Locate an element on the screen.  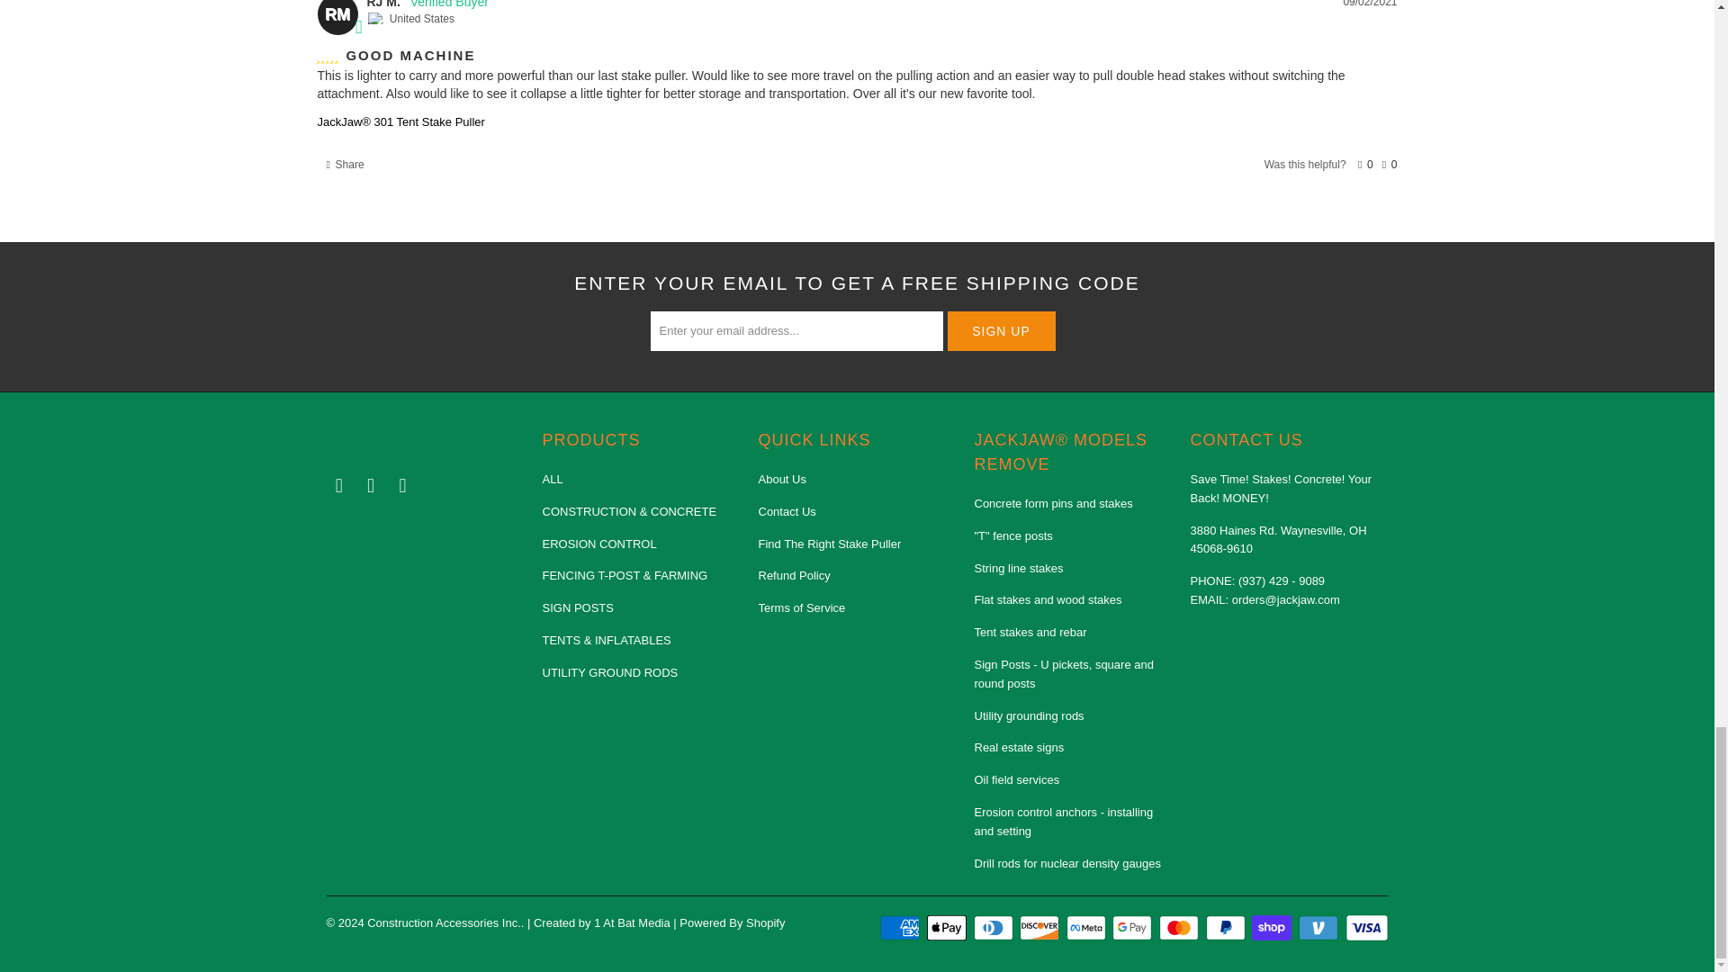
Diners Club is located at coordinates (995, 928).